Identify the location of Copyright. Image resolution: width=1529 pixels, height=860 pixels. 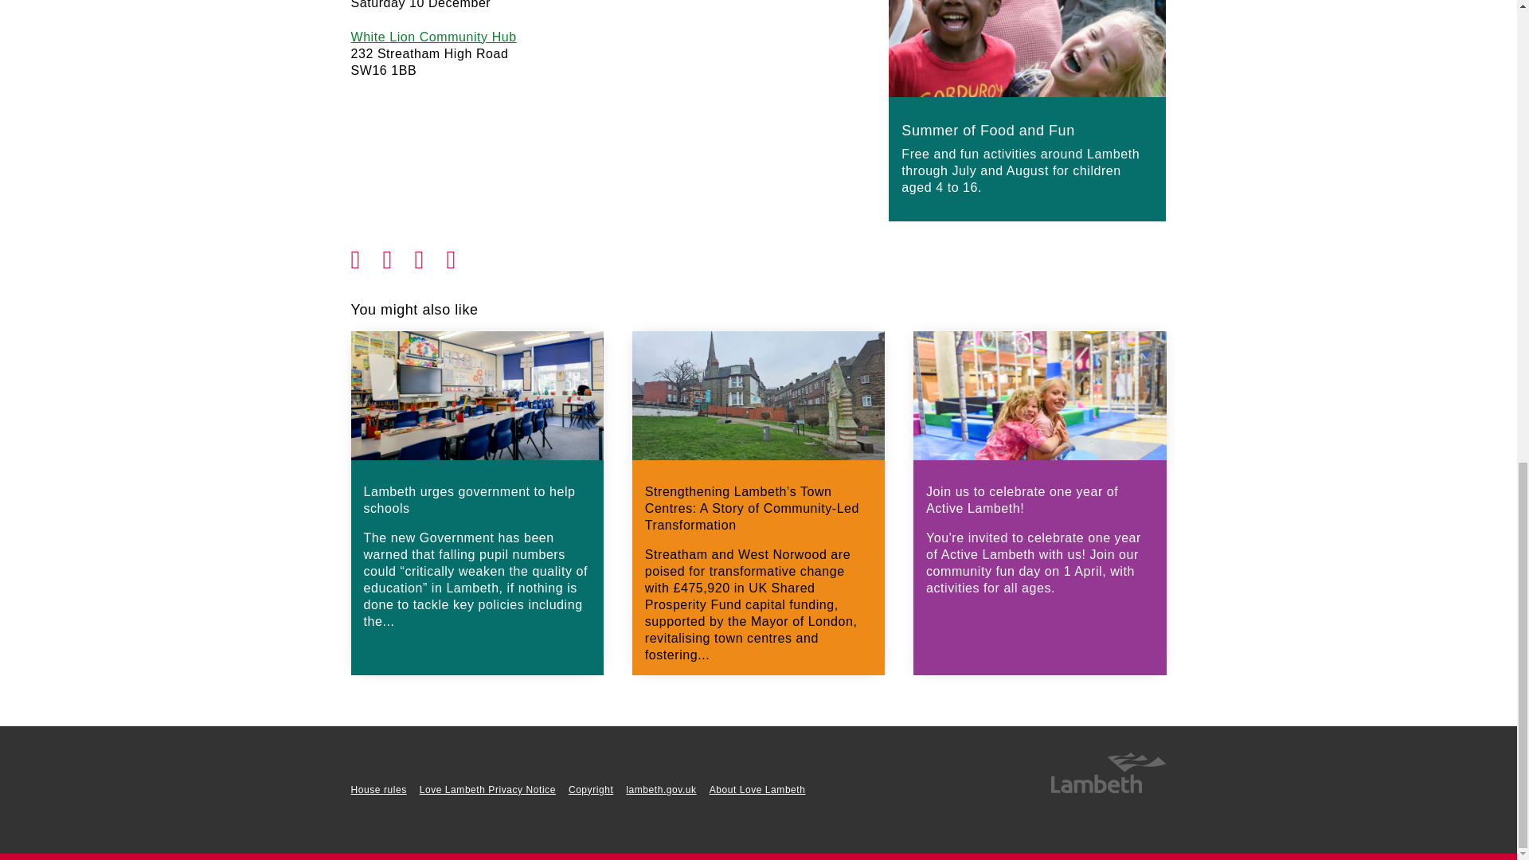
(591, 790).